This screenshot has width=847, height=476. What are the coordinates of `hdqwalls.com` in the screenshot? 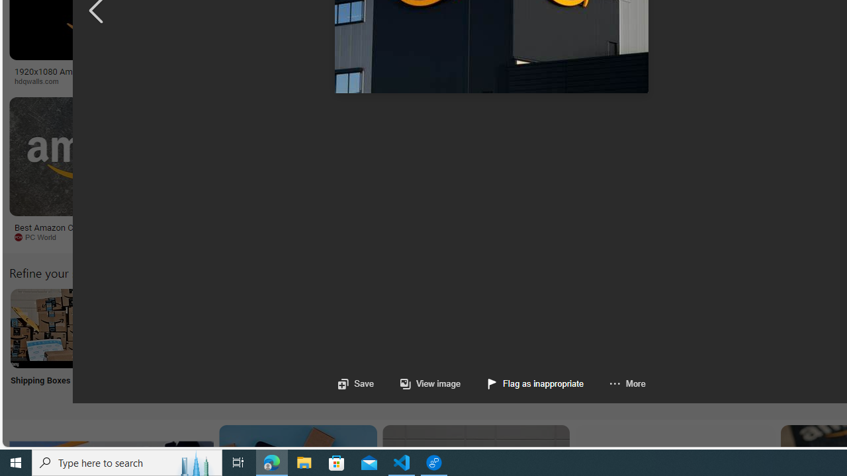 It's located at (111, 81).